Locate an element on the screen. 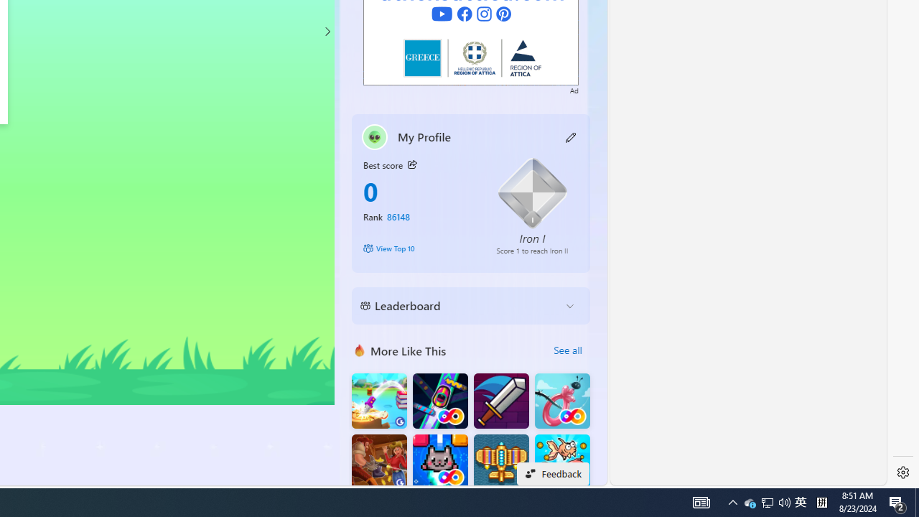 Image resolution: width=919 pixels, height=517 pixels. Fish Merge FRVR is located at coordinates (562, 462).